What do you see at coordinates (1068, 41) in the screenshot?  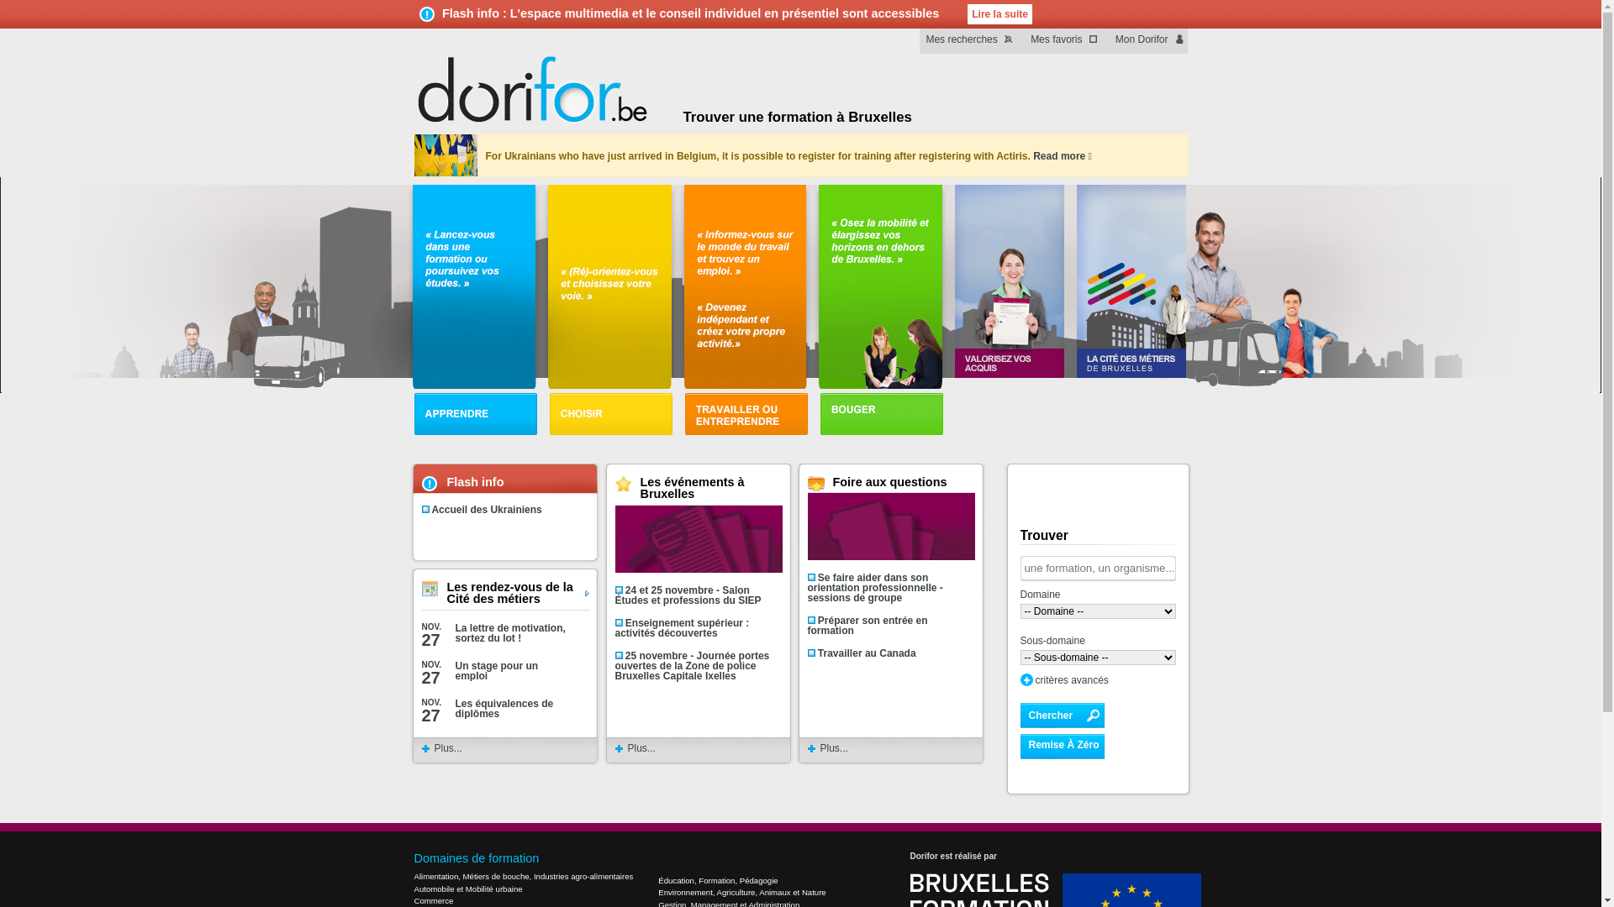 I see `Mes favoris` at bounding box center [1068, 41].